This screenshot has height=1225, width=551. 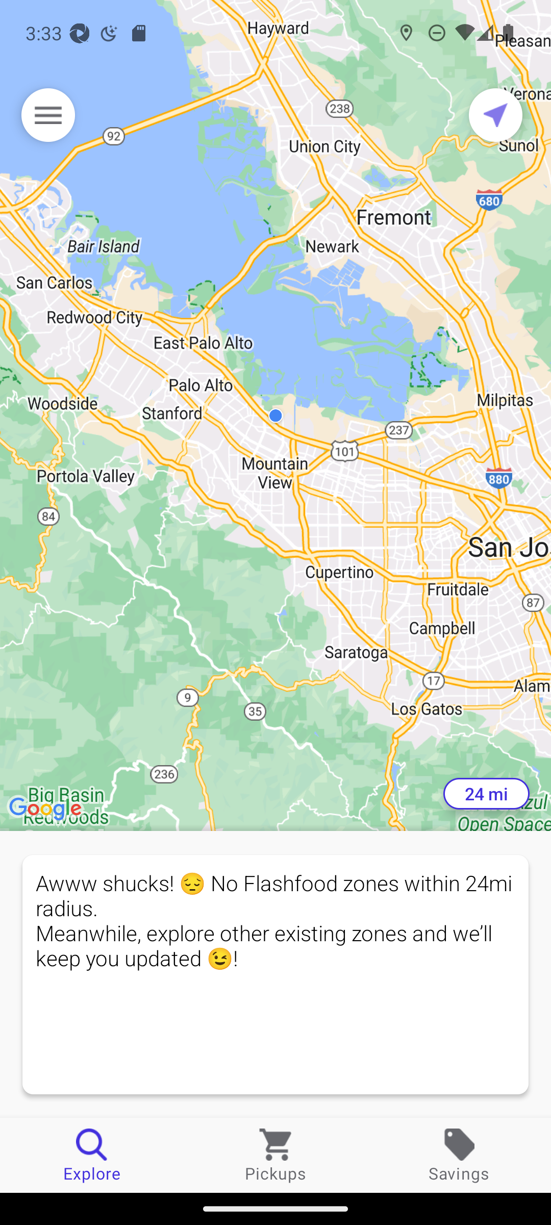 What do you see at coordinates (486, 794) in the screenshot?
I see `24 mi` at bounding box center [486, 794].